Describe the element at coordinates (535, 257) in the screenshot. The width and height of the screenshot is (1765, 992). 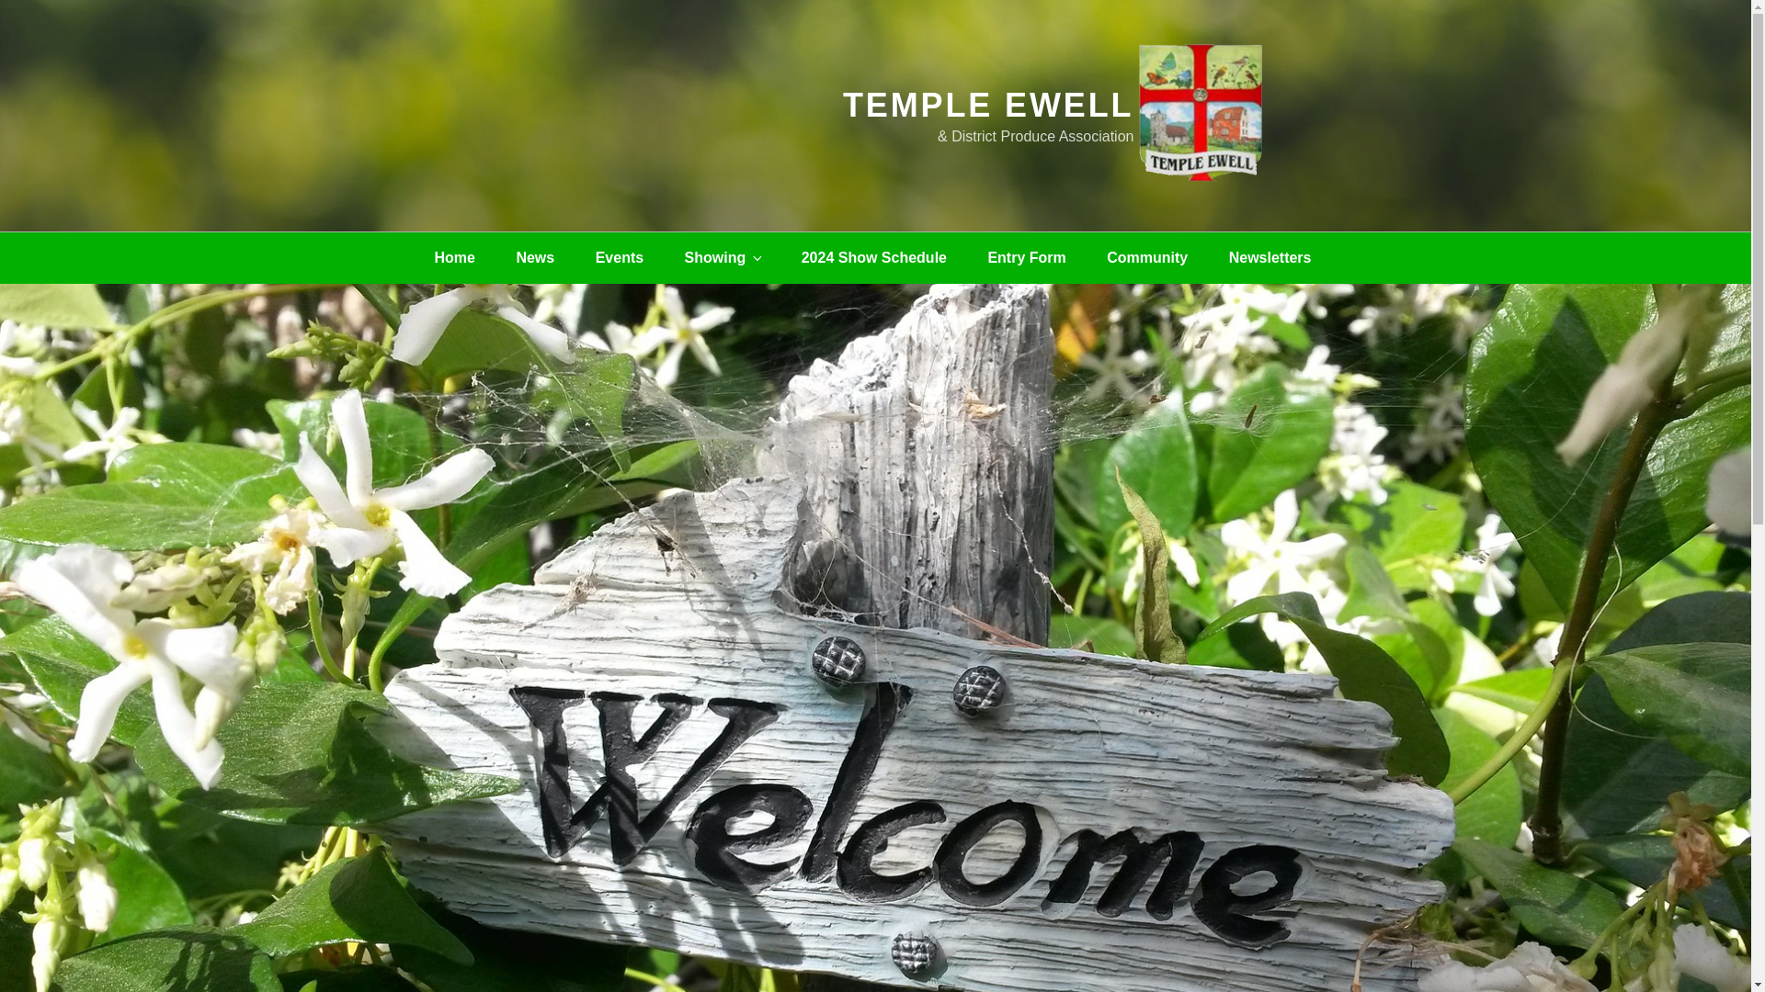
I see `News` at that location.